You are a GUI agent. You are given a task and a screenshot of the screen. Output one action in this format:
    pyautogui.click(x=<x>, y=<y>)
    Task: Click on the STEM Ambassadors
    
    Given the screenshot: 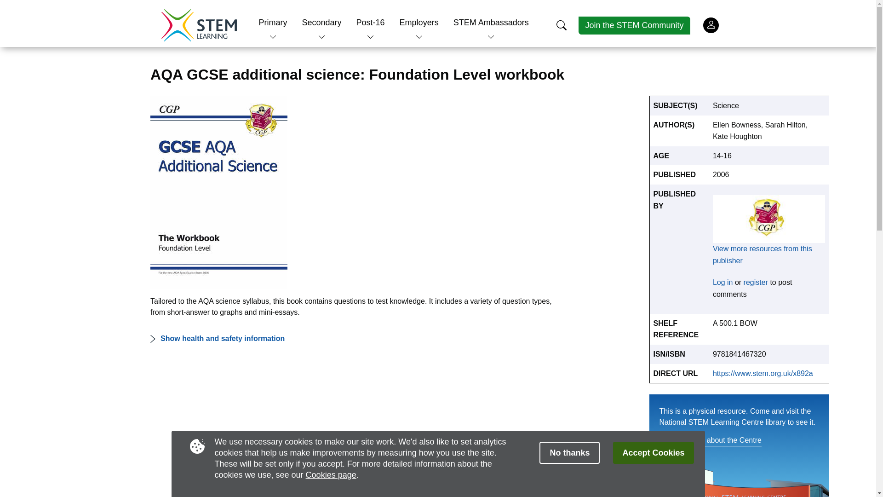 What is the action you would take?
    pyautogui.click(x=491, y=22)
    